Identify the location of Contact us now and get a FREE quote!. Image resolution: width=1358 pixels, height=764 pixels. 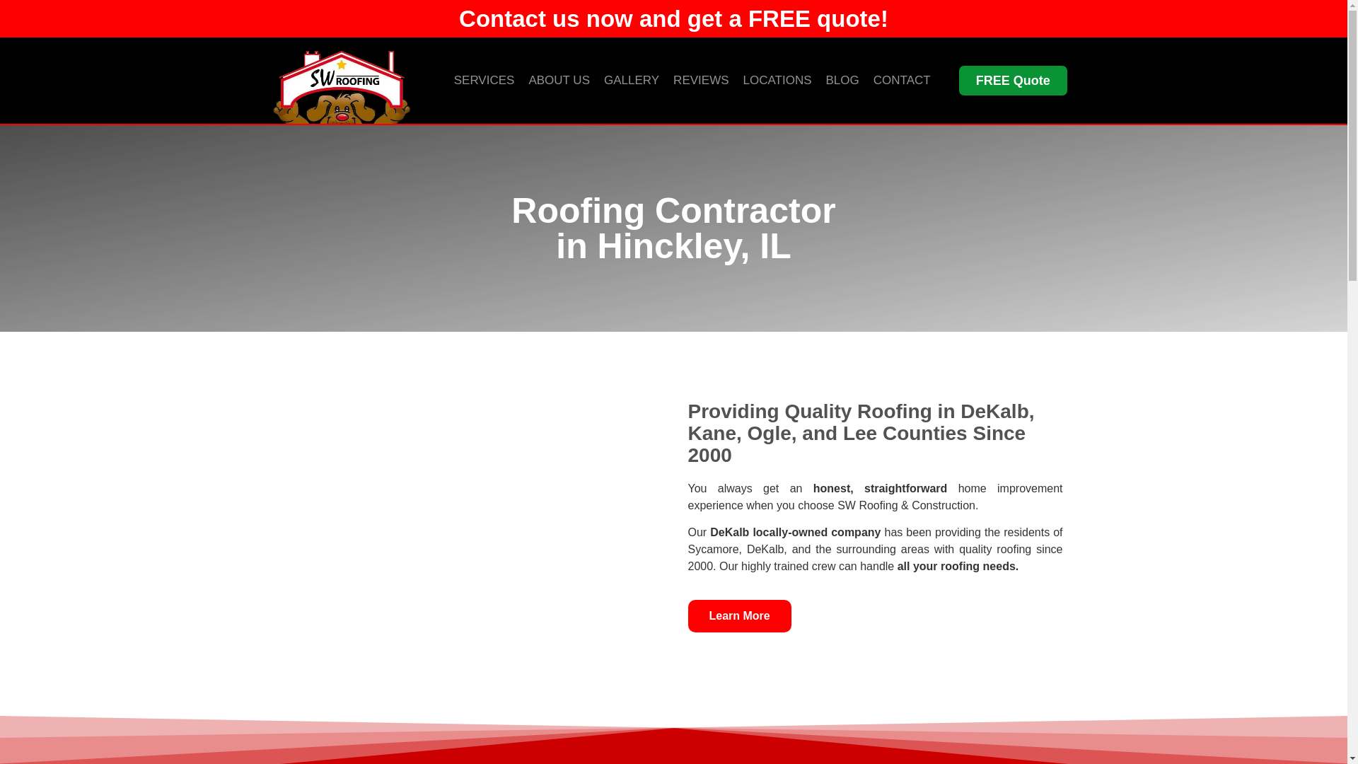
(673, 18).